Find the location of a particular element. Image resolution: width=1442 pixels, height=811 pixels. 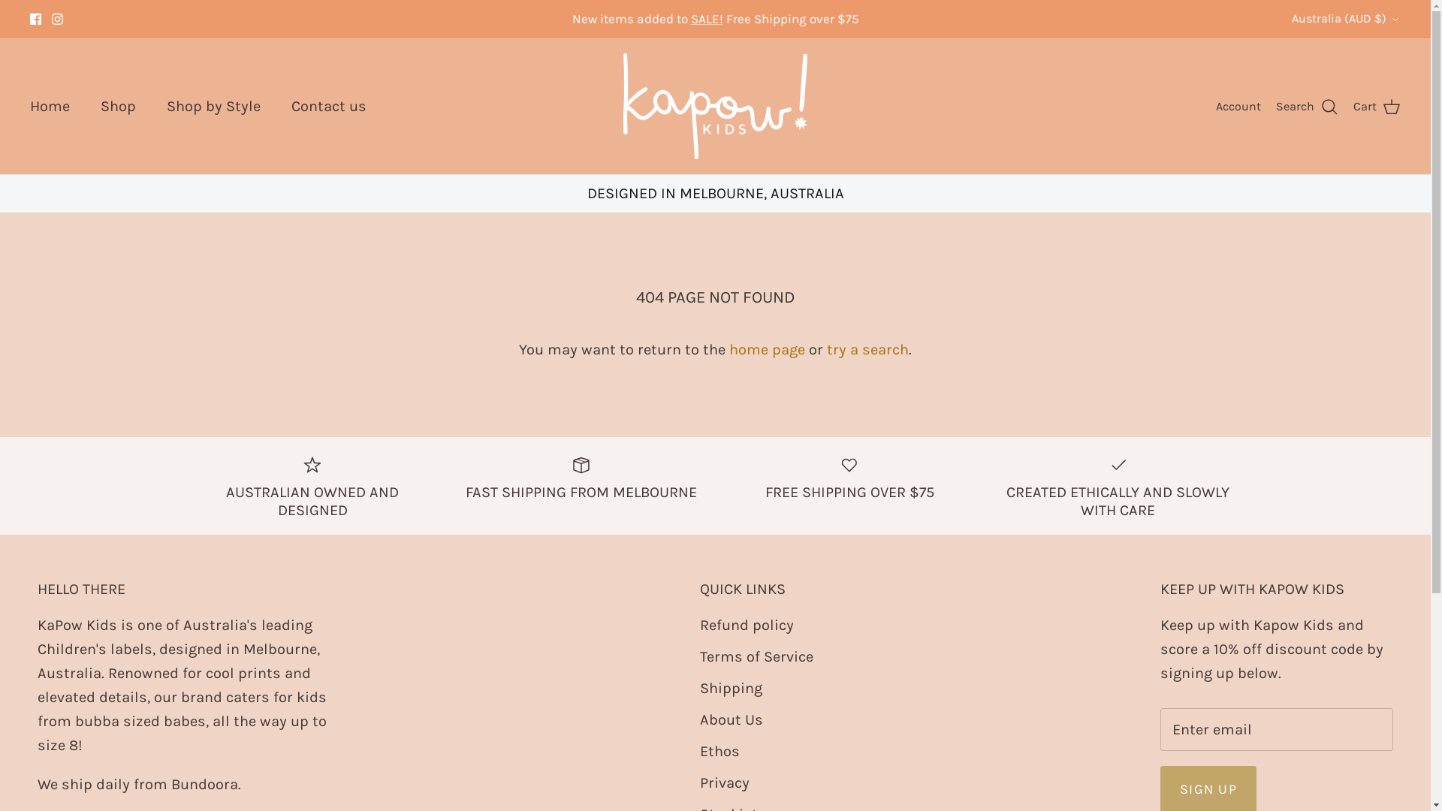

try a search is located at coordinates (868, 350).